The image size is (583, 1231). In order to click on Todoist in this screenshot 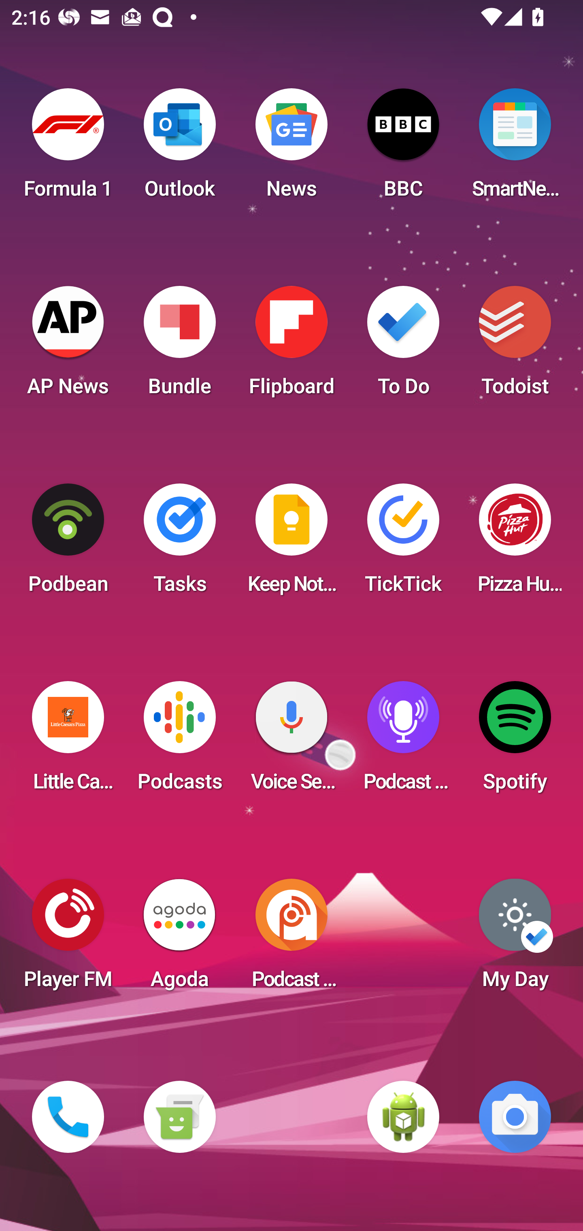, I will do `click(515, 346)`.